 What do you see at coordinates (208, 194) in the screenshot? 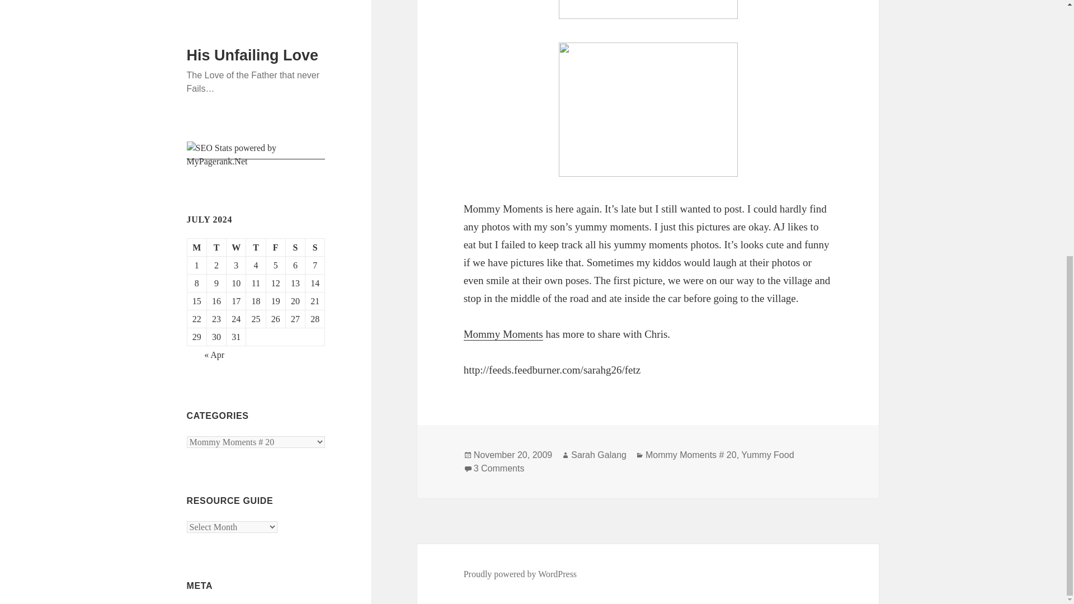
I see `Entries feed` at bounding box center [208, 194].